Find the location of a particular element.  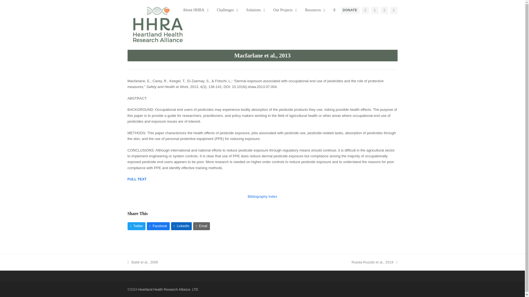

Instagram is located at coordinates (394, 10).